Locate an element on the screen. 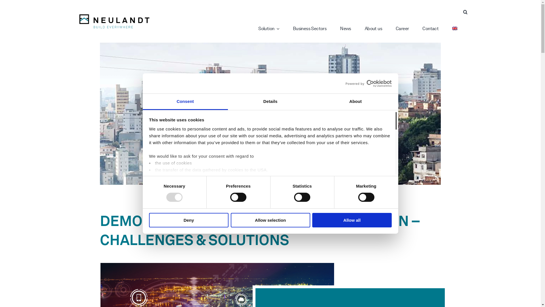 Image resolution: width=545 pixels, height=307 pixels. Allow all is located at coordinates (352, 220).